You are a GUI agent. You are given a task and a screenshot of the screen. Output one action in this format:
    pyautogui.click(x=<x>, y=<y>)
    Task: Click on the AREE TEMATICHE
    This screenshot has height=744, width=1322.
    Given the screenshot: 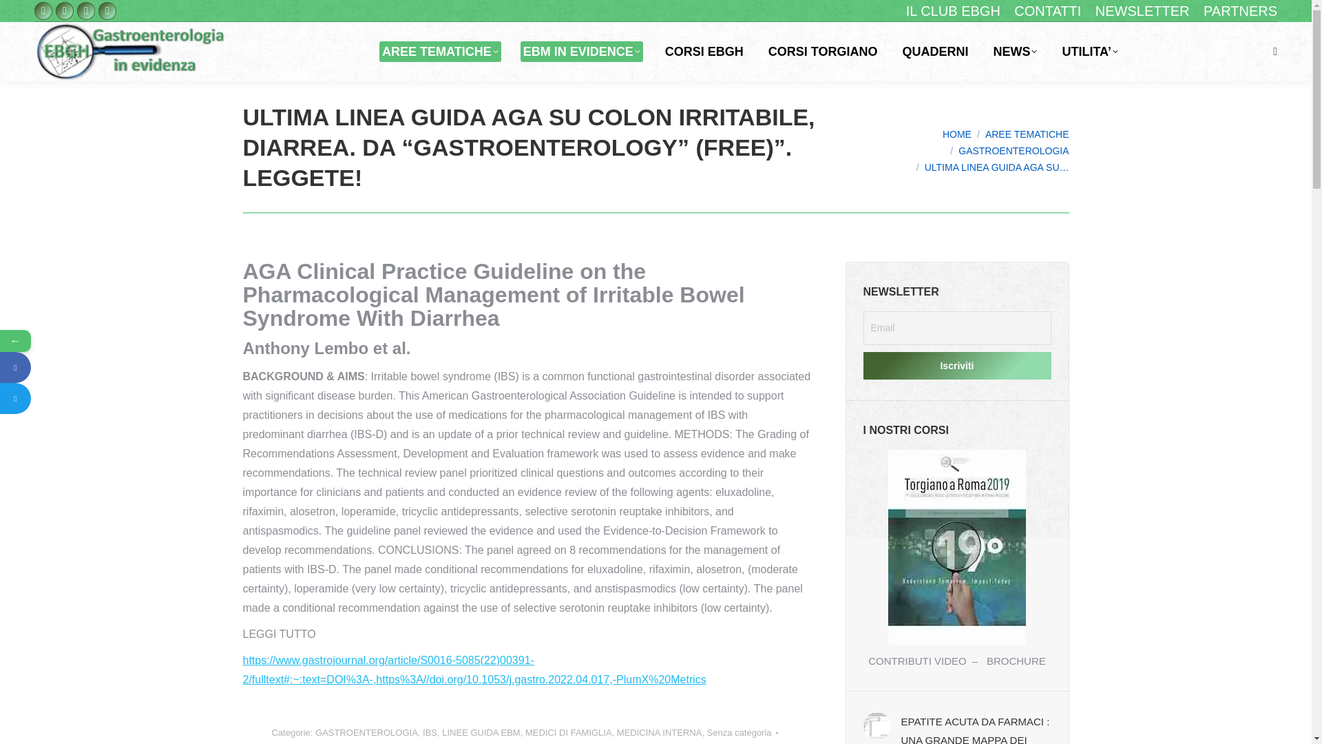 What is the action you would take?
    pyautogui.click(x=440, y=51)
    